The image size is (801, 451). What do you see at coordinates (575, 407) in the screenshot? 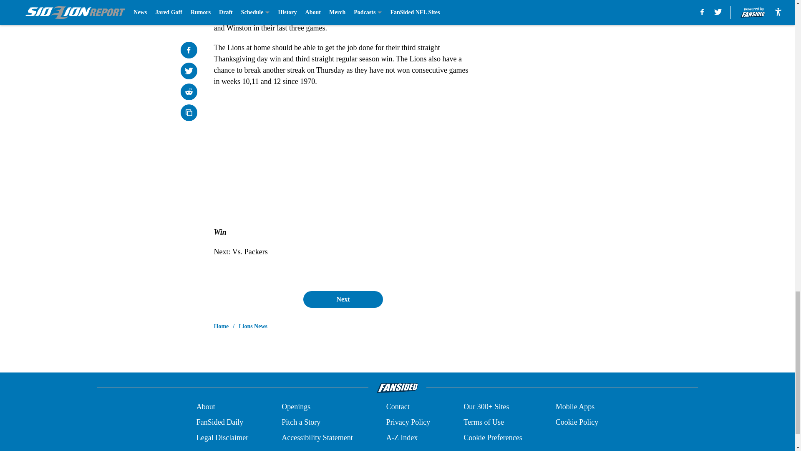
I see `Mobile Apps` at bounding box center [575, 407].